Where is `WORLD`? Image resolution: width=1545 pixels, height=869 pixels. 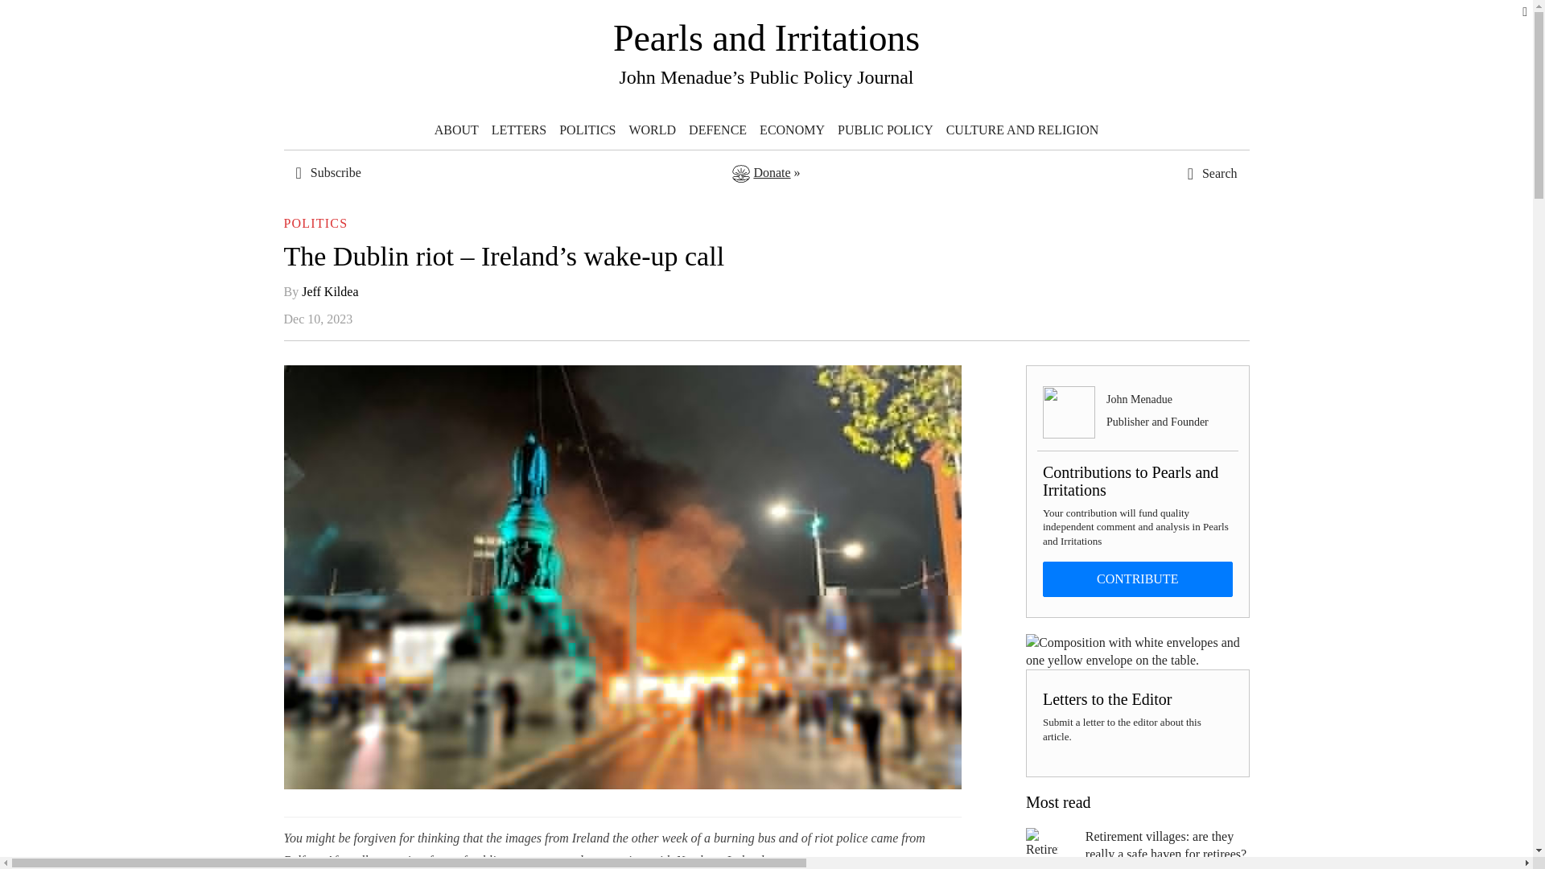 WORLD is located at coordinates (652, 130).